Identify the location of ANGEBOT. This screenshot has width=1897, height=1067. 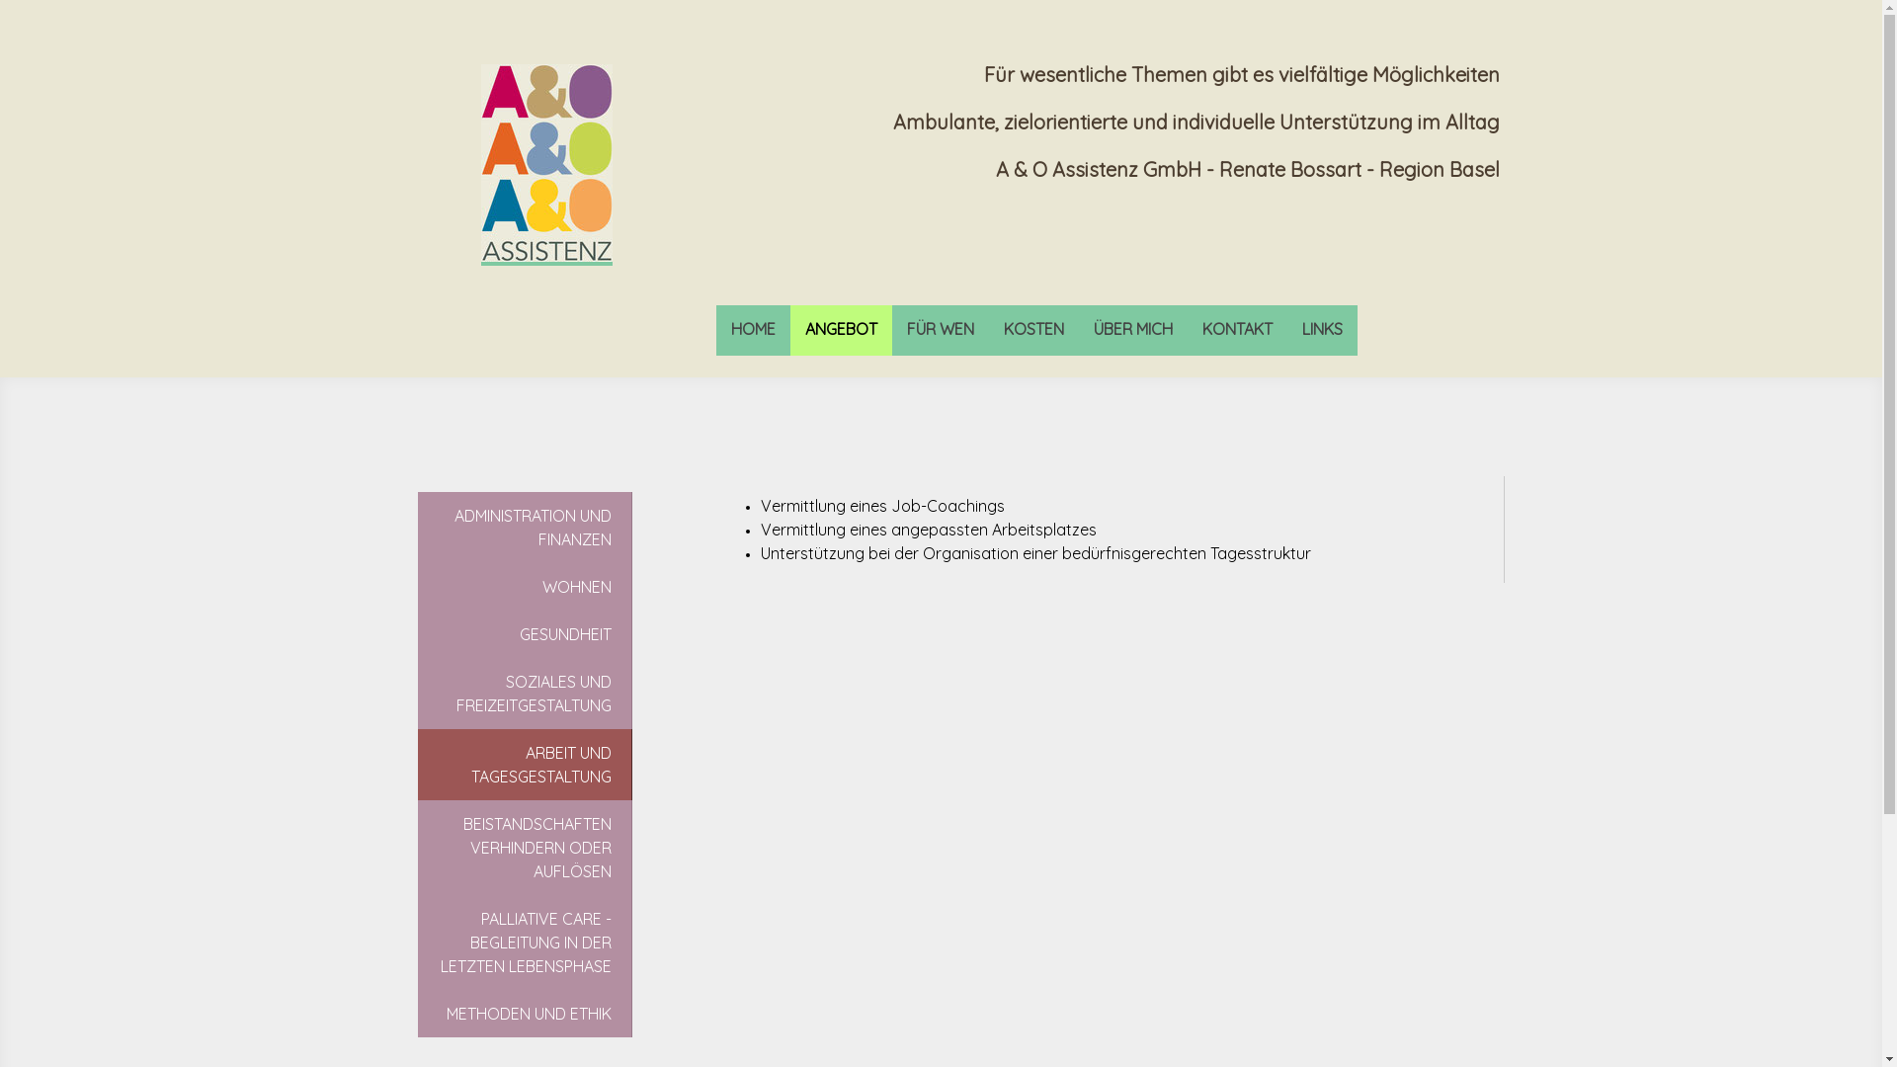
(842, 330).